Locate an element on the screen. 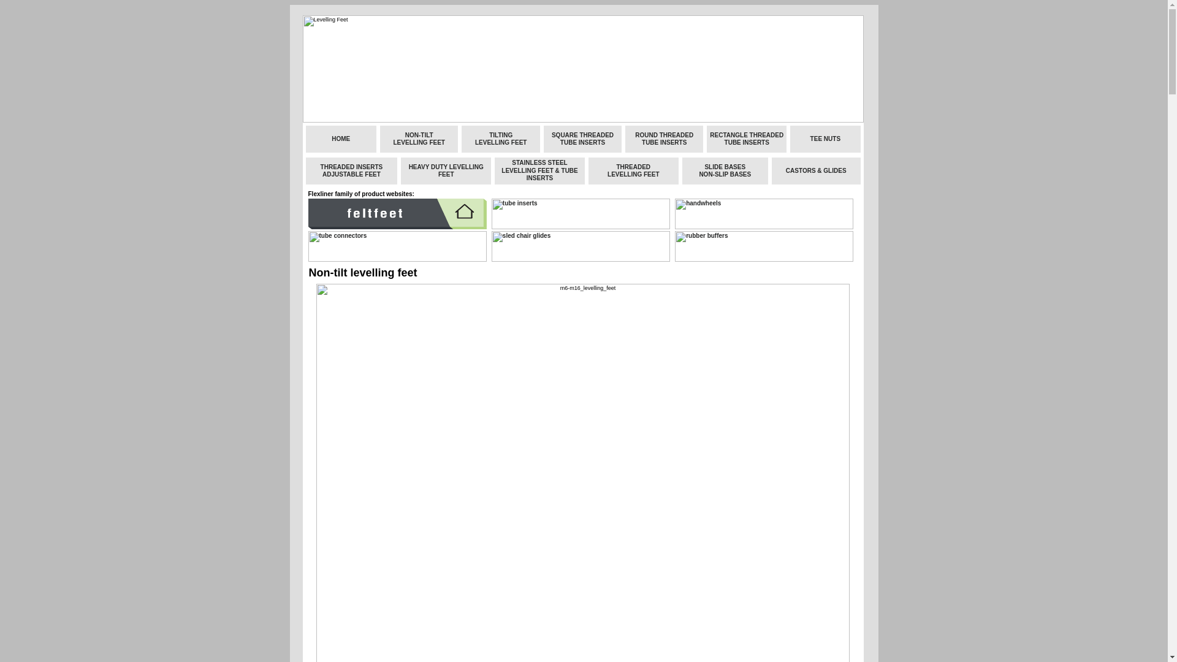 This screenshot has height=662, width=1177. HOME is located at coordinates (341, 139).